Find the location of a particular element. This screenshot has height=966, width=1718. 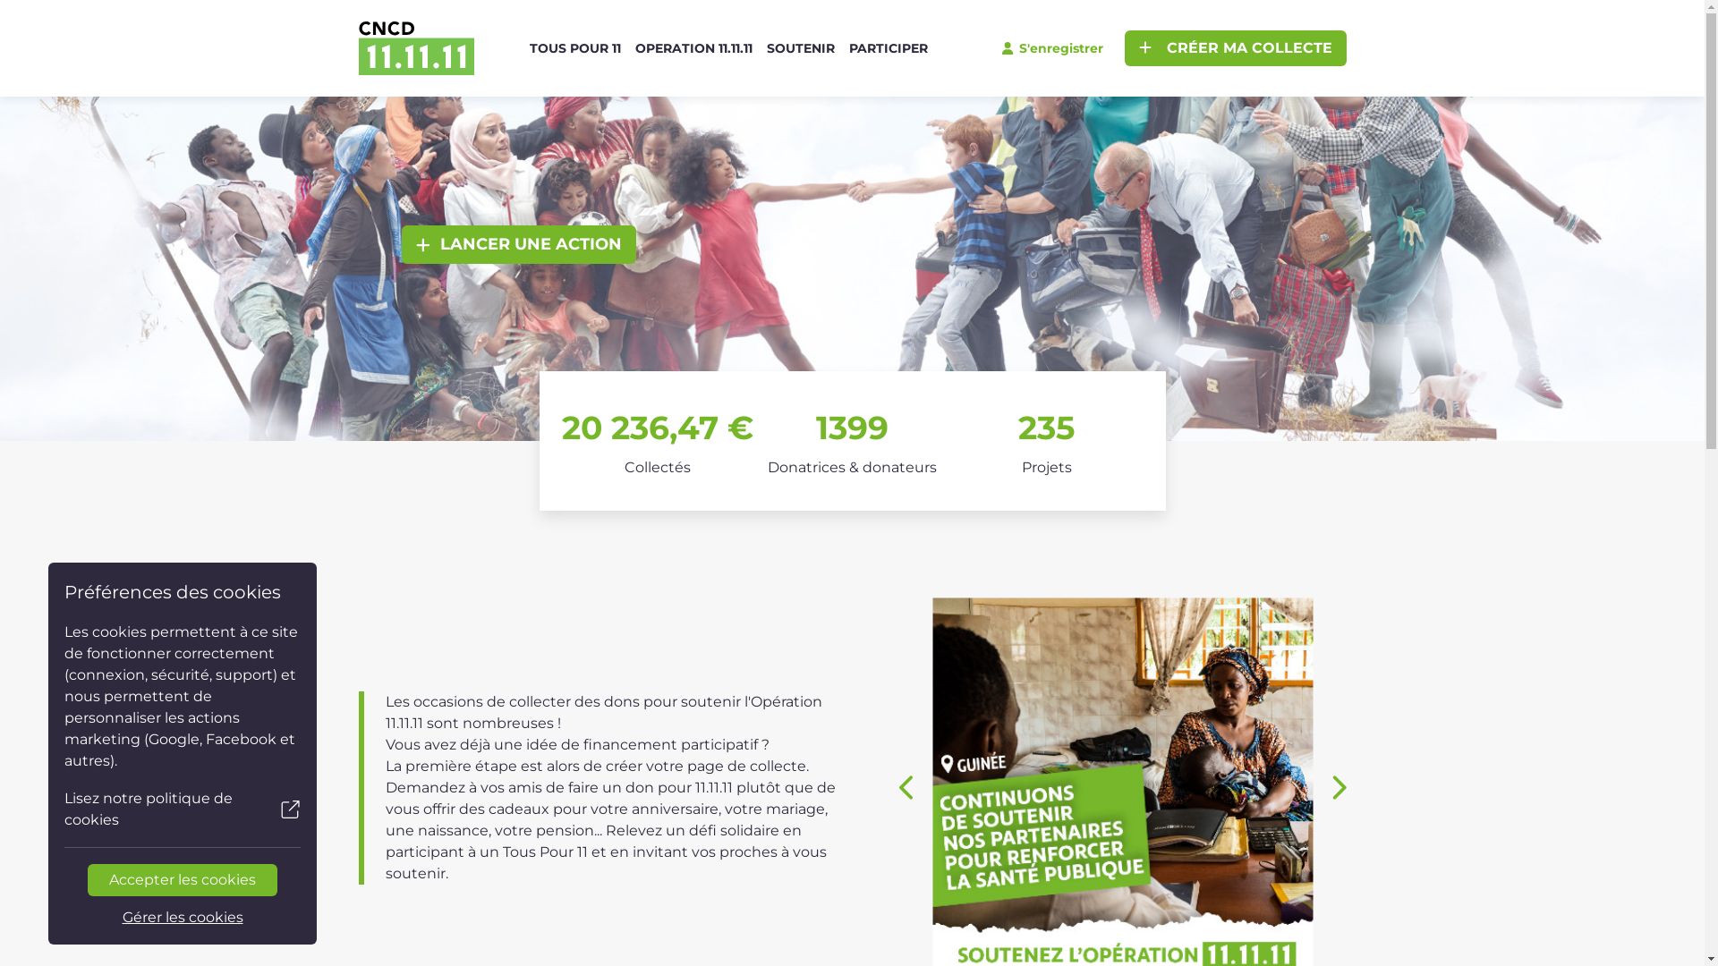

Accepter les cookies is located at coordinates (183, 880).